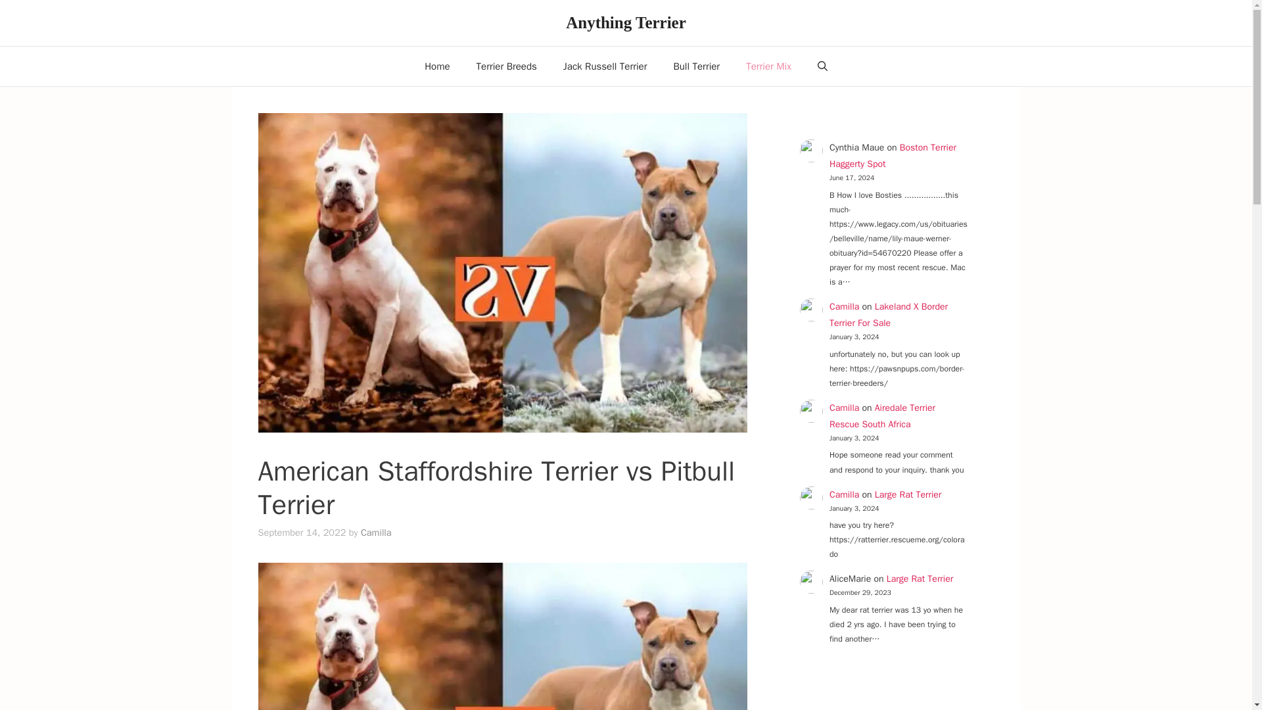  I want to click on Anything Terrier, so click(626, 22).